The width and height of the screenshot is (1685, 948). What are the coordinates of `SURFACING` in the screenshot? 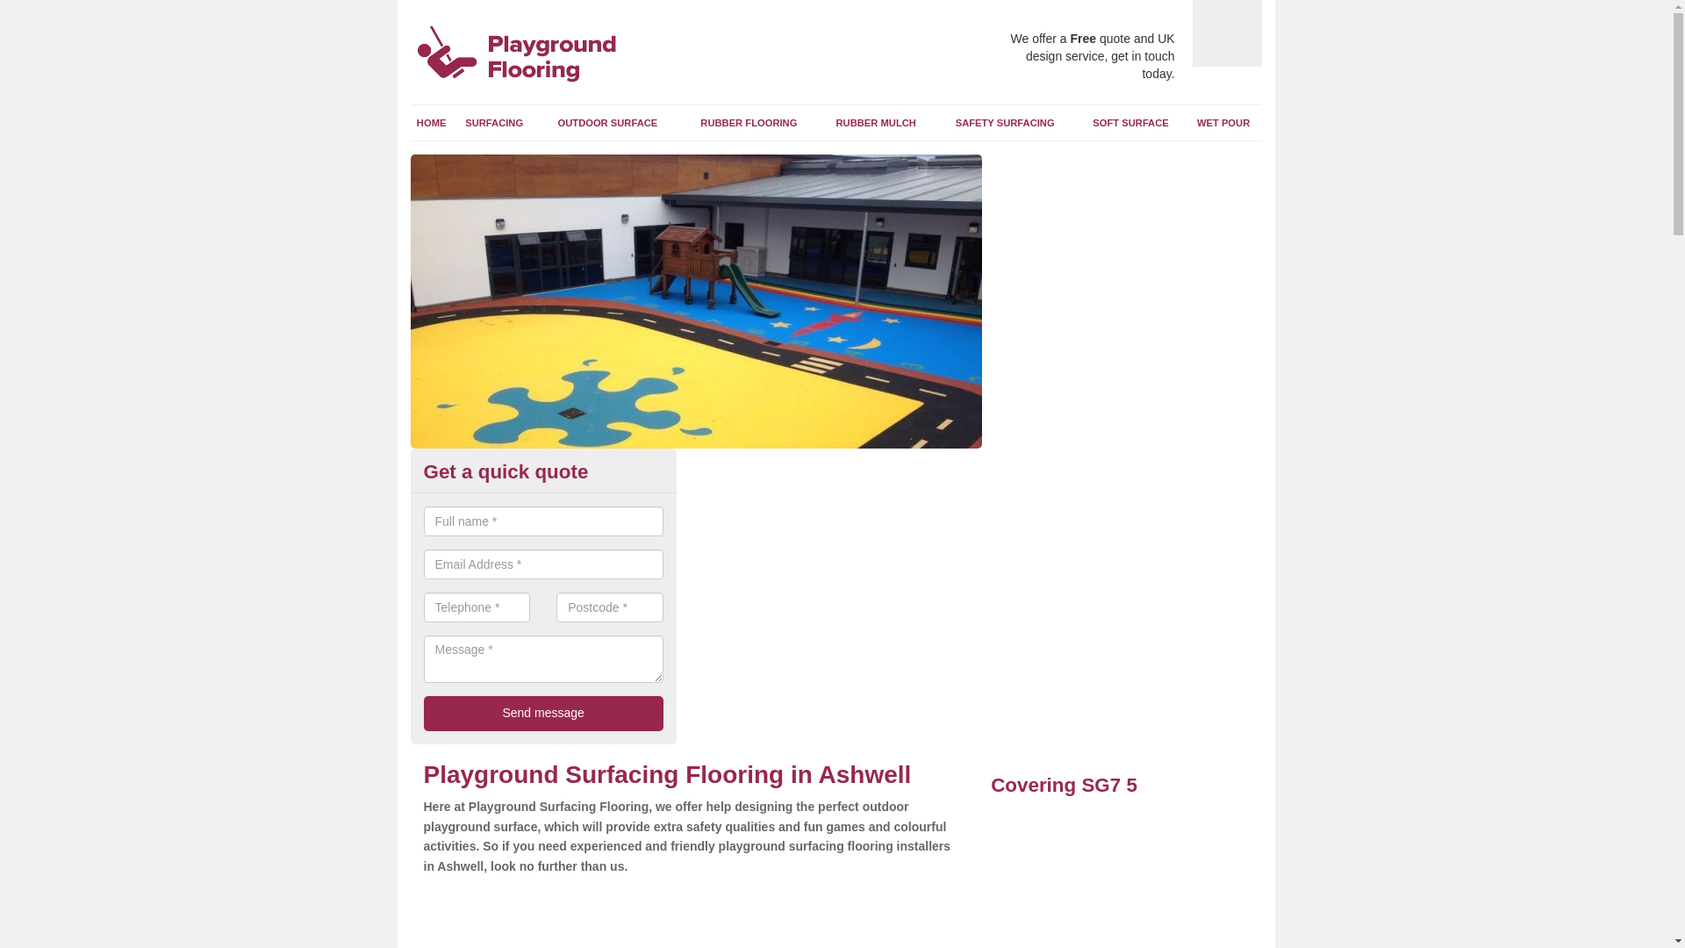 It's located at (494, 122).